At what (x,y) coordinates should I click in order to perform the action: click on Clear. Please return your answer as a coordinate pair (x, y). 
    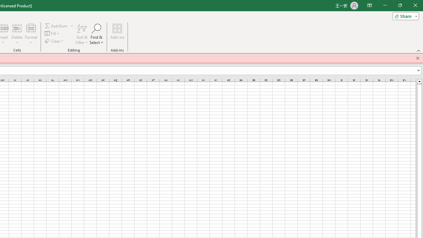
    Looking at the image, I should click on (54, 41).